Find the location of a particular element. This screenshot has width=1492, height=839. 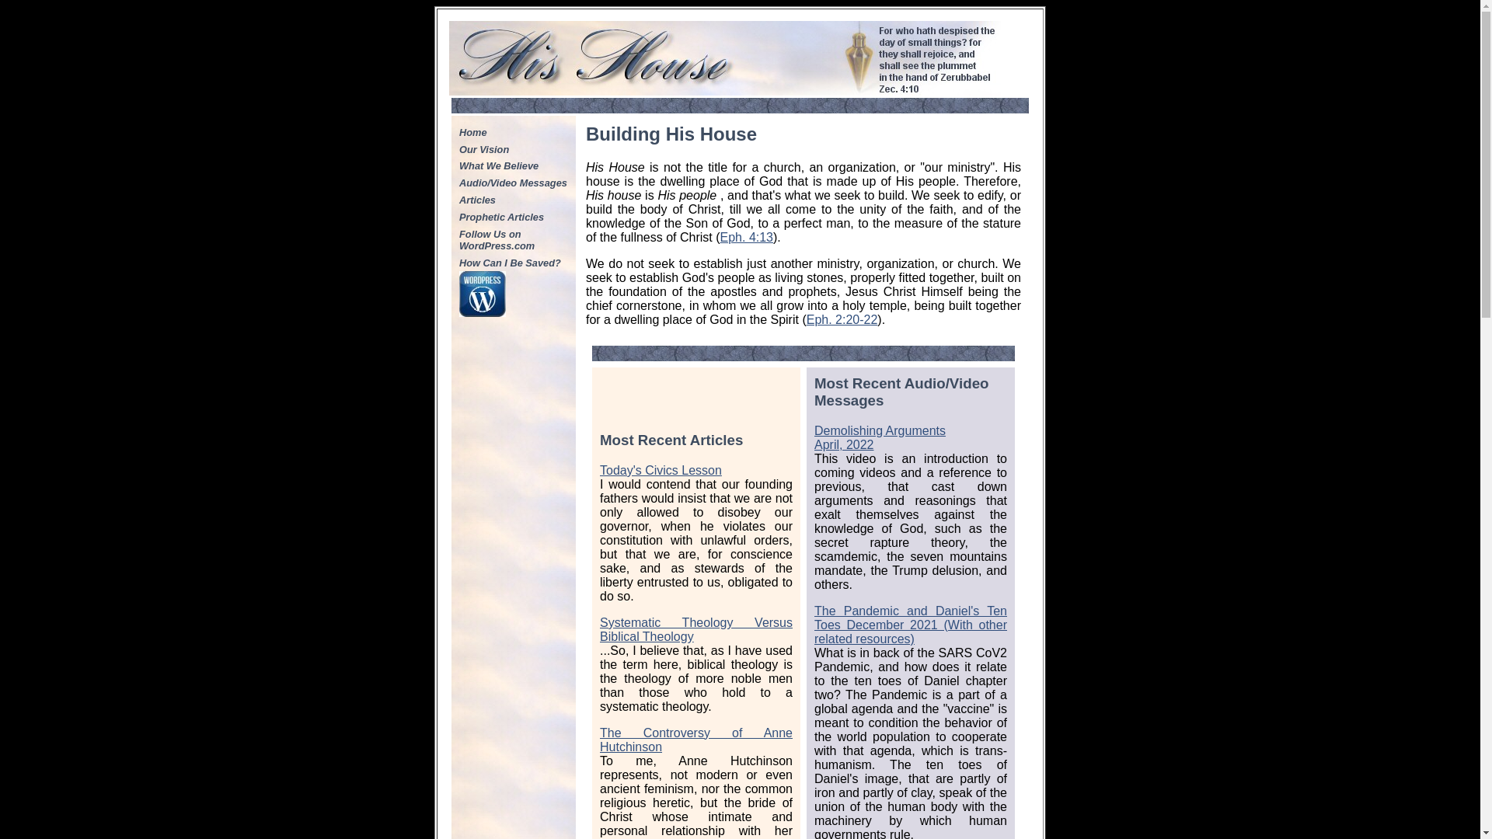

Home is located at coordinates (514, 132).